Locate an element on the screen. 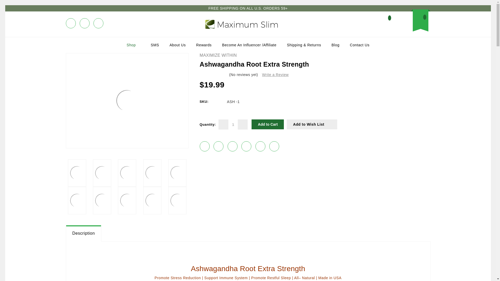  Compare is located at coordinates (384, 23).